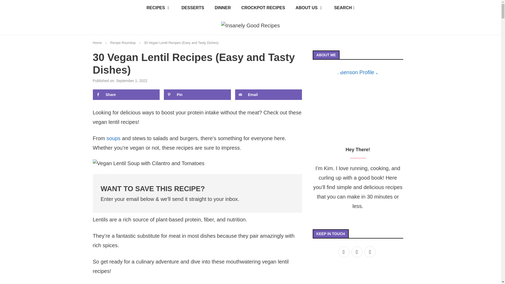  Describe the element at coordinates (263, 8) in the screenshot. I see `CROCKPOT RECIPES` at that location.